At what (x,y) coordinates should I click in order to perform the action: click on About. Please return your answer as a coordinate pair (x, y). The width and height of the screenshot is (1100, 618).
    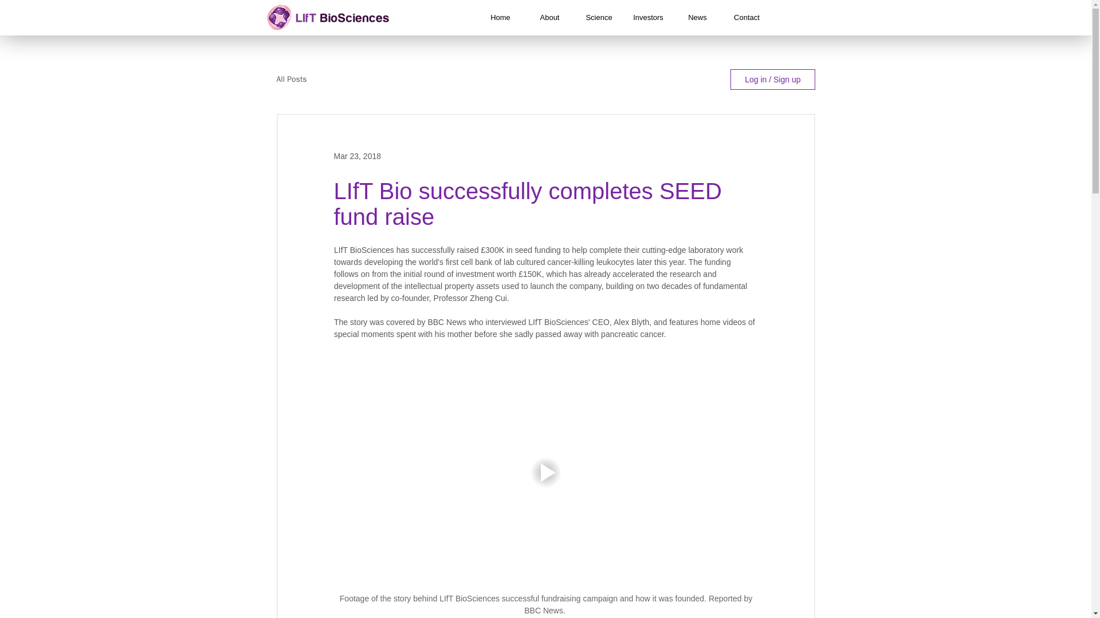
    Looking at the image, I should click on (549, 17).